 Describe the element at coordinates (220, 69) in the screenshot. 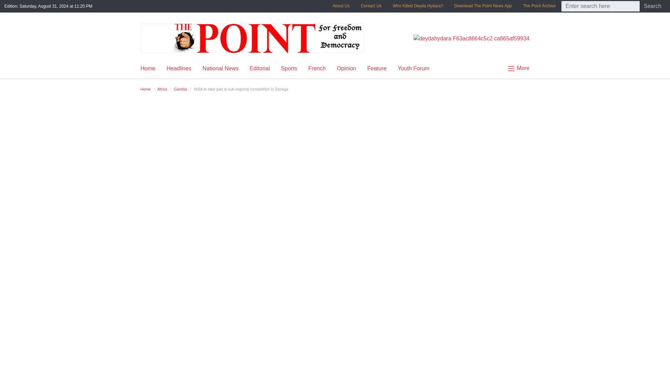

I see `National News` at that location.